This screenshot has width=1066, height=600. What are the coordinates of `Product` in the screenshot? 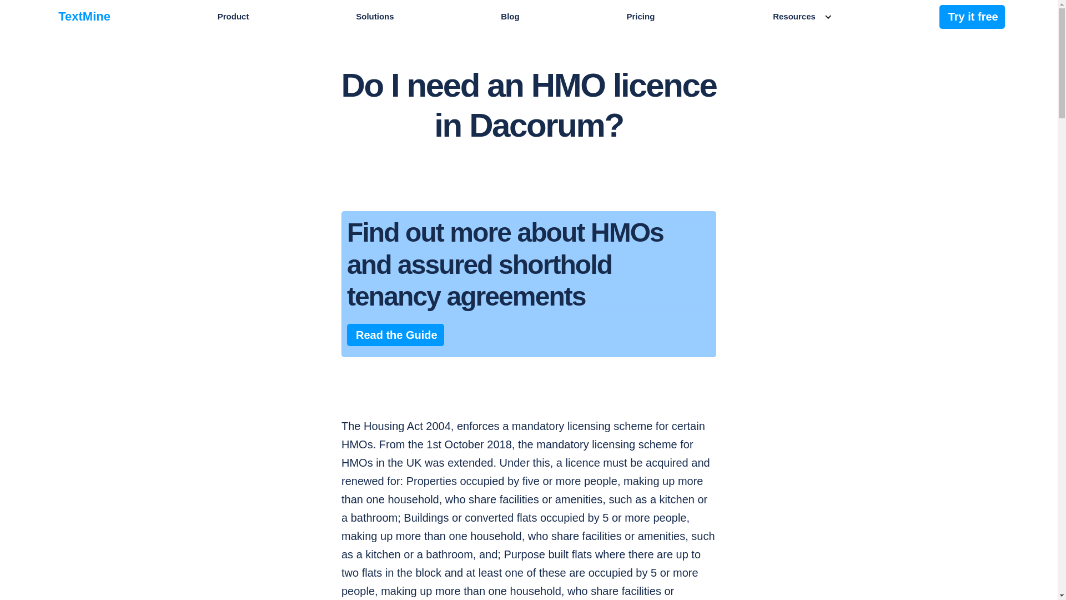 It's located at (233, 16).